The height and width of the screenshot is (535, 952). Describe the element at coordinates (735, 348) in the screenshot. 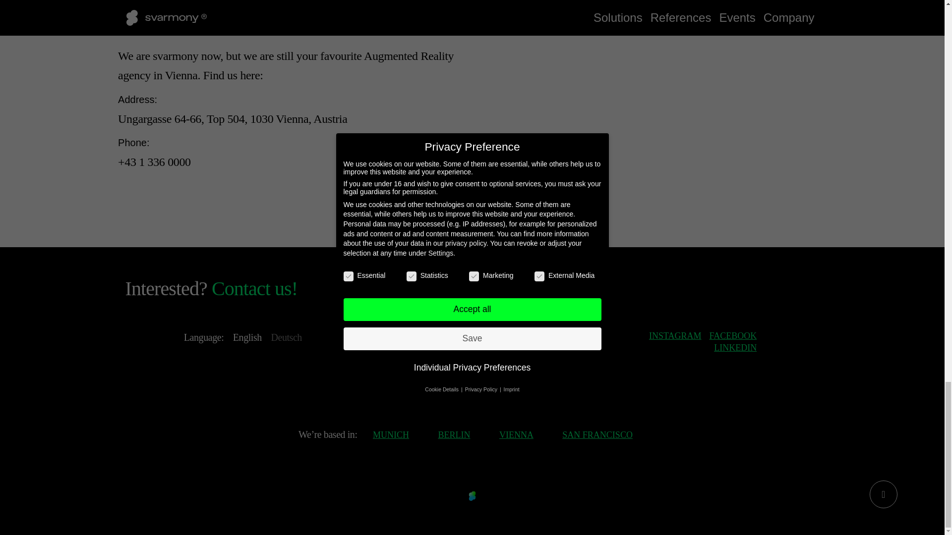

I see `LINKEDIN` at that location.